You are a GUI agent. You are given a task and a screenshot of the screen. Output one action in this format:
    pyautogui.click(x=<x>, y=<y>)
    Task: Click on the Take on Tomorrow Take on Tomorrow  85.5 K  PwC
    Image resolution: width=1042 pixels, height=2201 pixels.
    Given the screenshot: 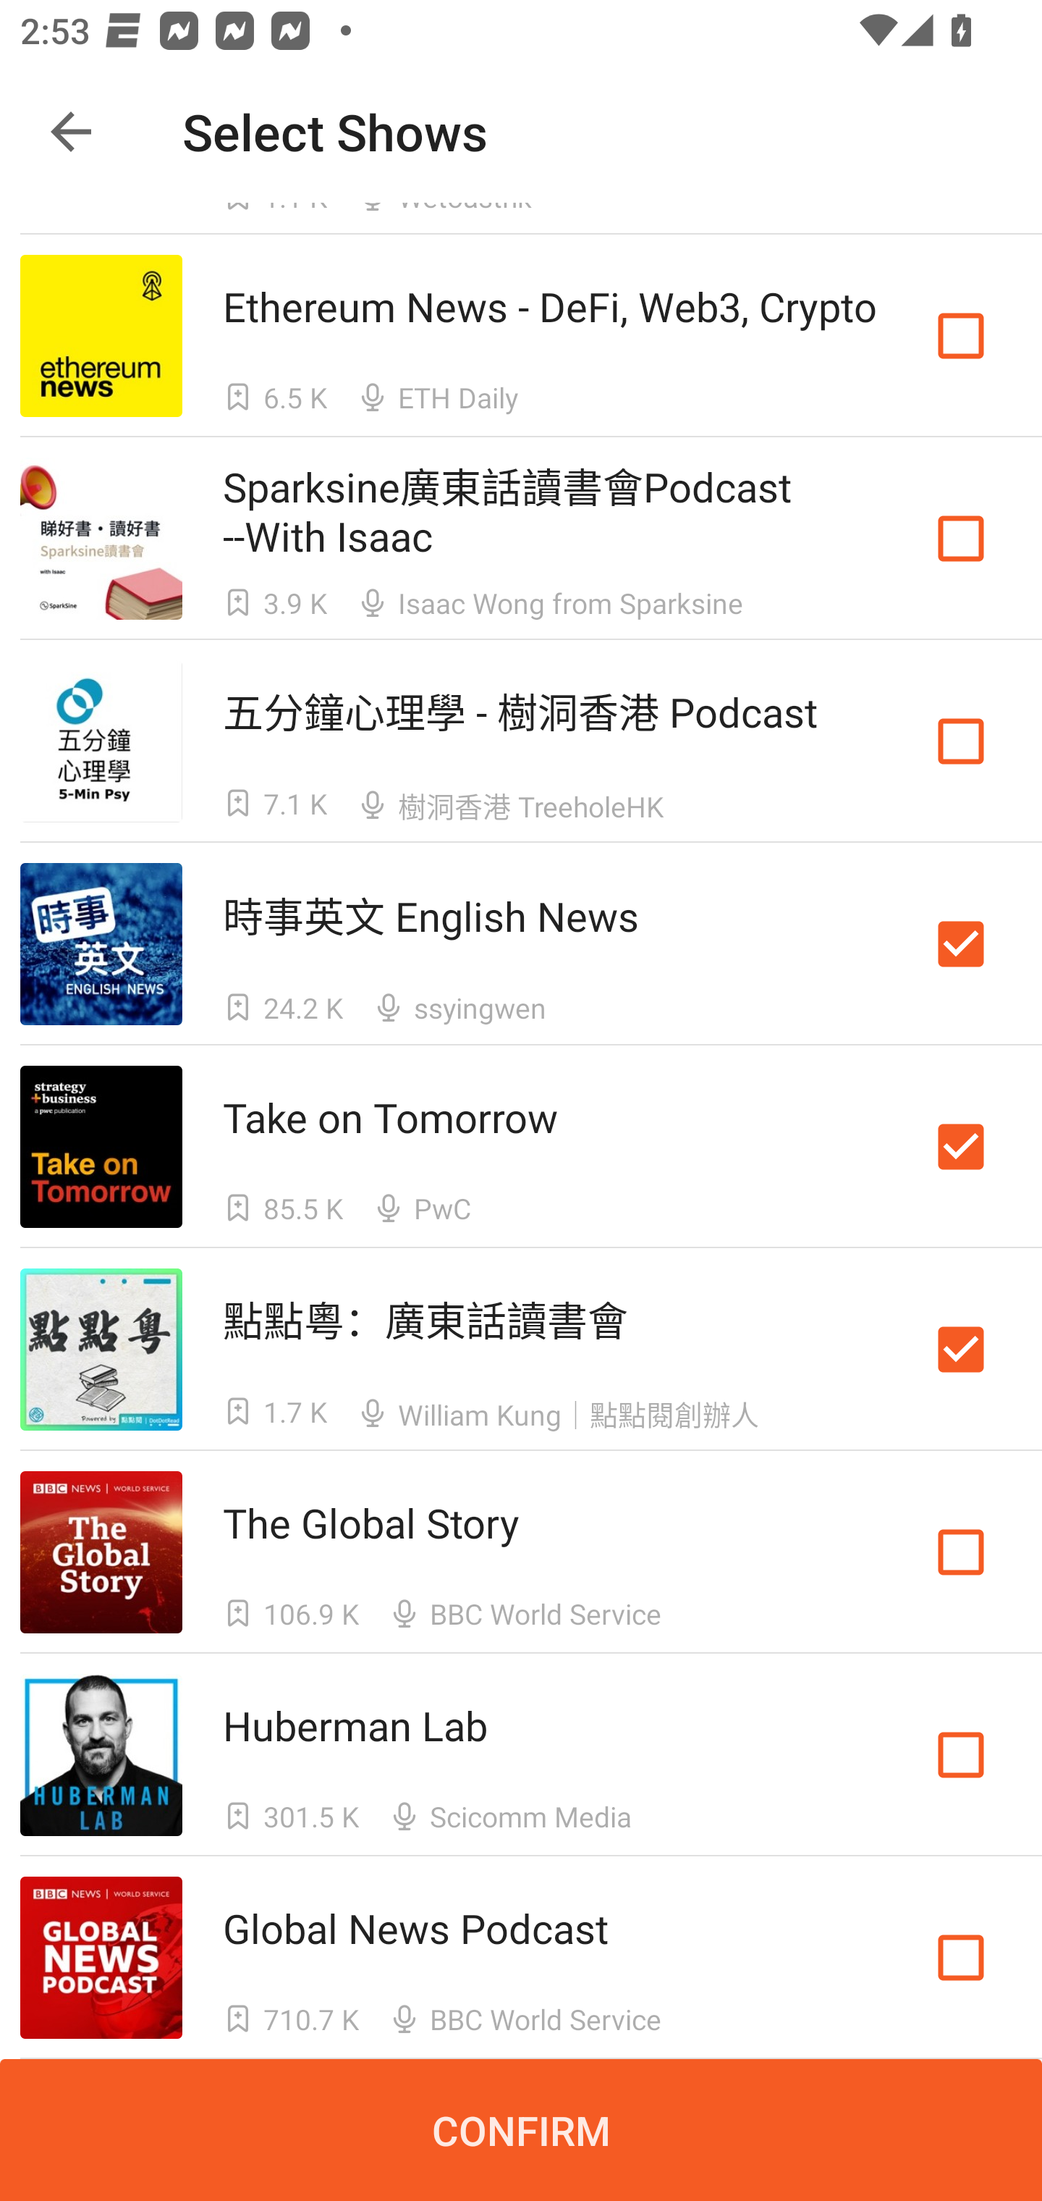 What is the action you would take?
    pyautogui.click(x=521, y=1147)
    